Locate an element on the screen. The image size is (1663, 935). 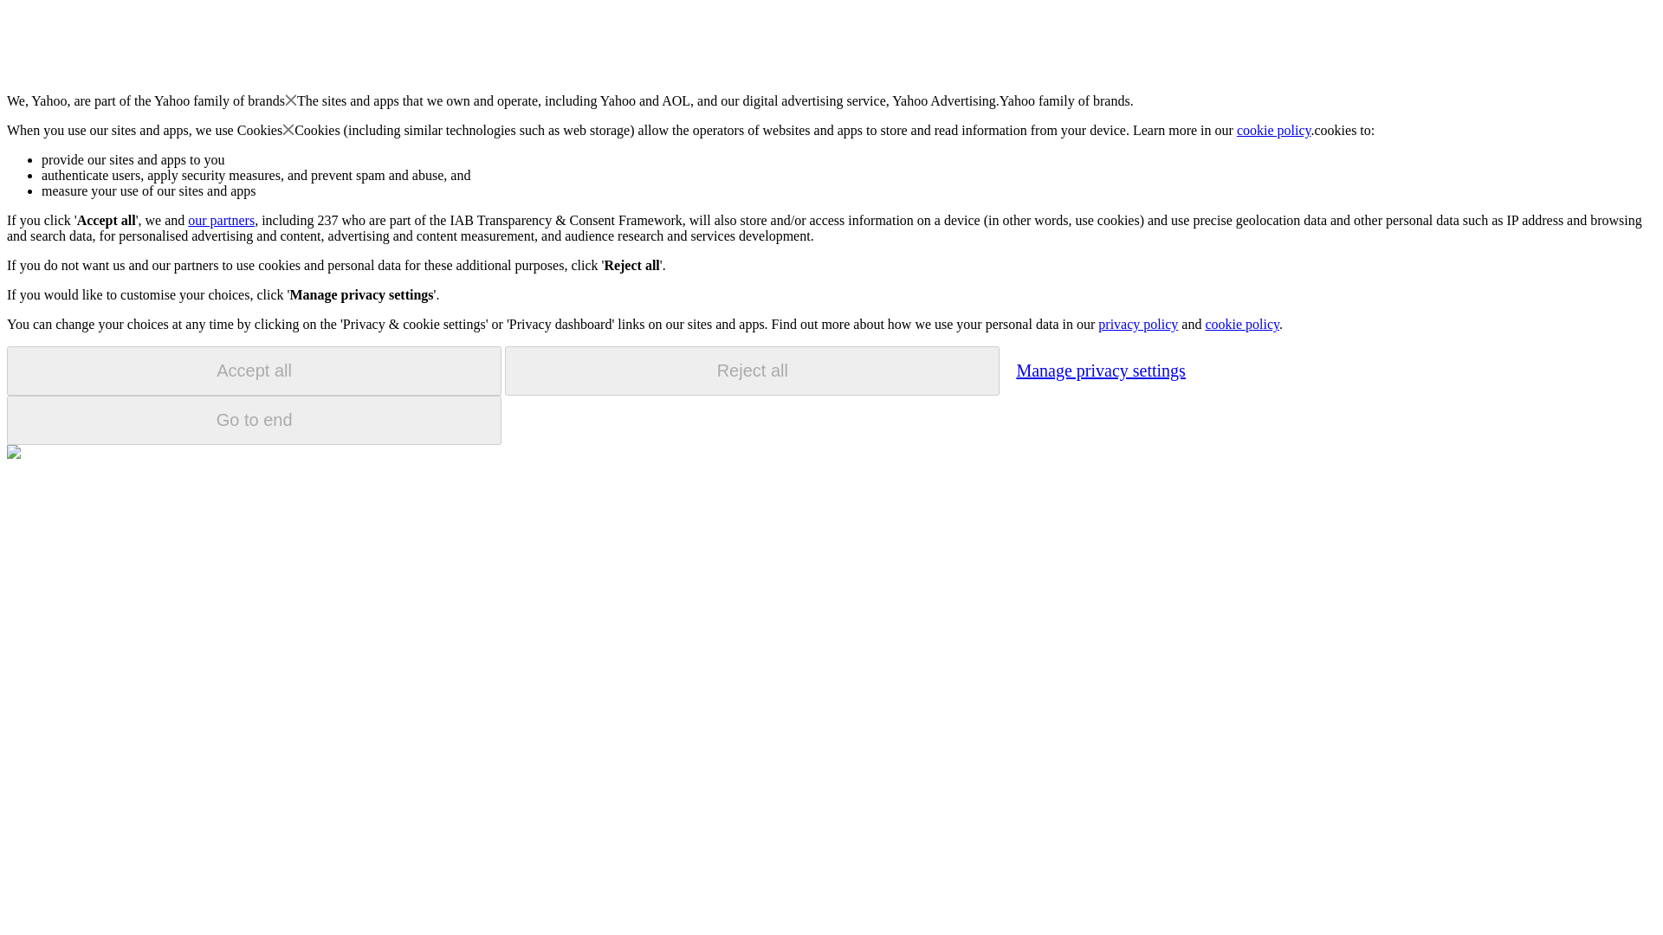
our partners is located at coordinates (220, 220).